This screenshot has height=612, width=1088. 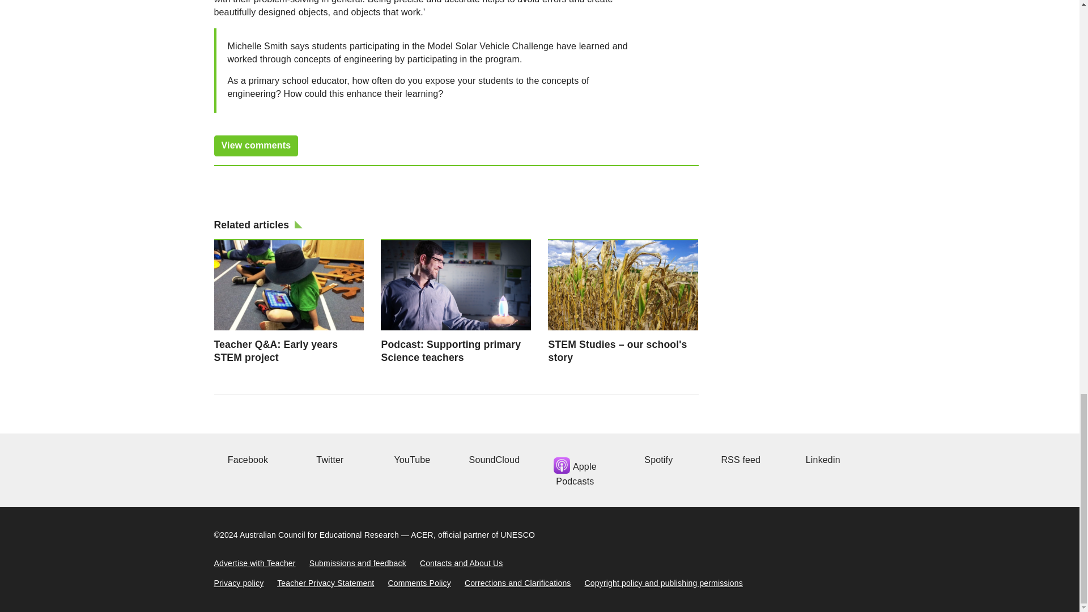 I want to click on Teacher on Facebook, so click(x=247, y=460).